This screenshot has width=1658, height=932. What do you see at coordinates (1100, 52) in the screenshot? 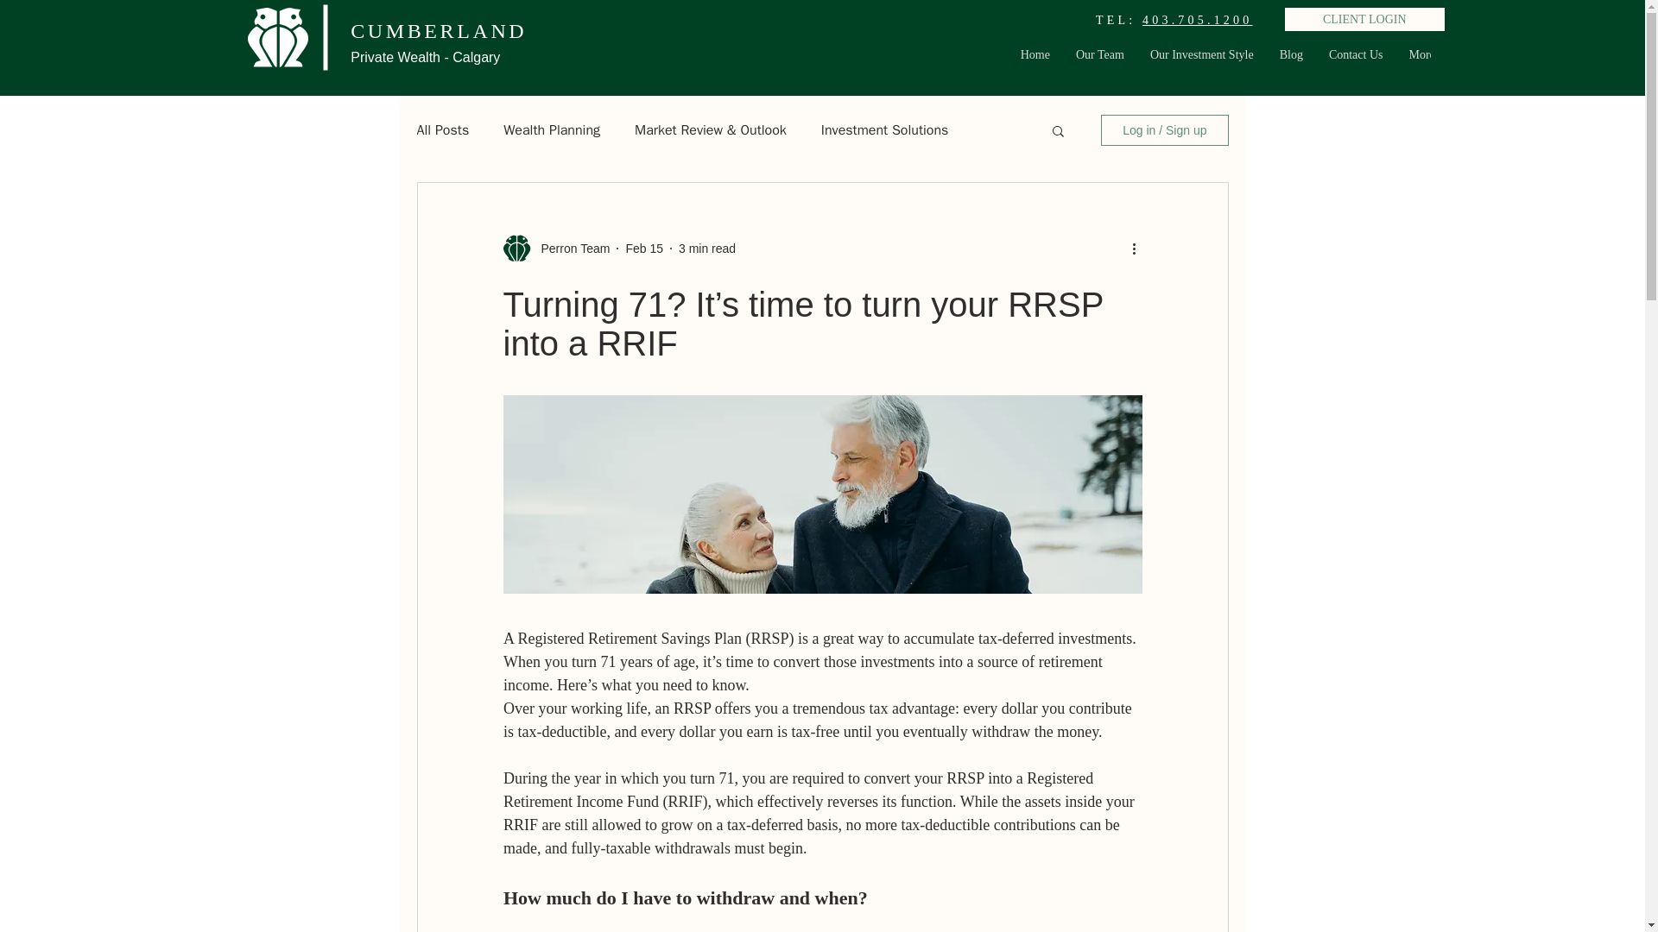
I see `Our Team` at bounding box center [1100, 52].